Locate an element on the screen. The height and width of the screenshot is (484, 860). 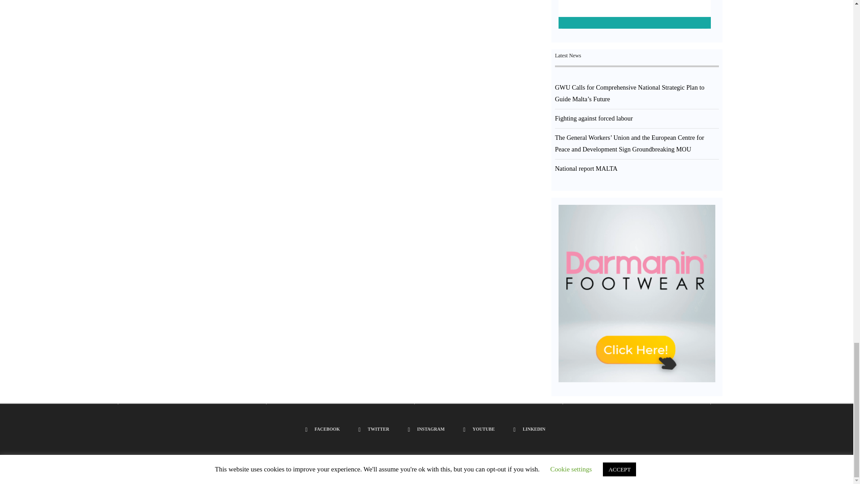
LinkedIn is located at coordinates (530, 429).